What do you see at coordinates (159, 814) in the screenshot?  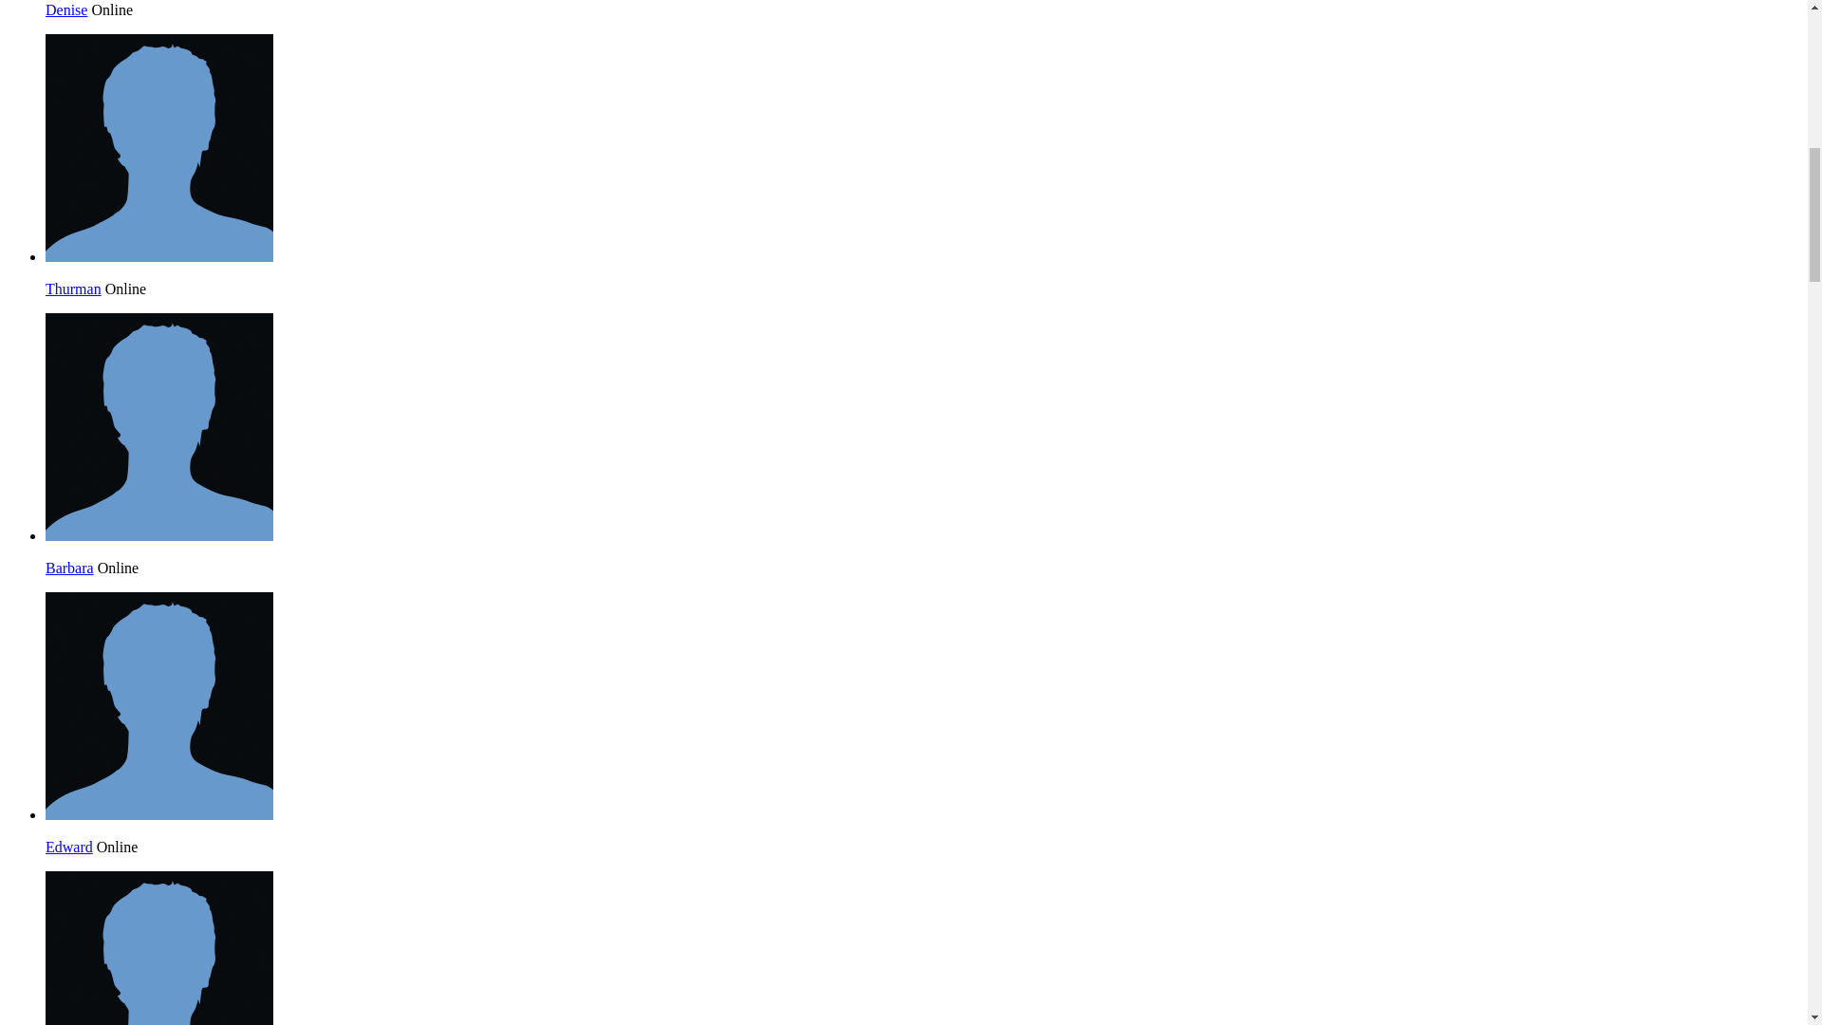 I see `Edward` at bounding box center [159, 814].